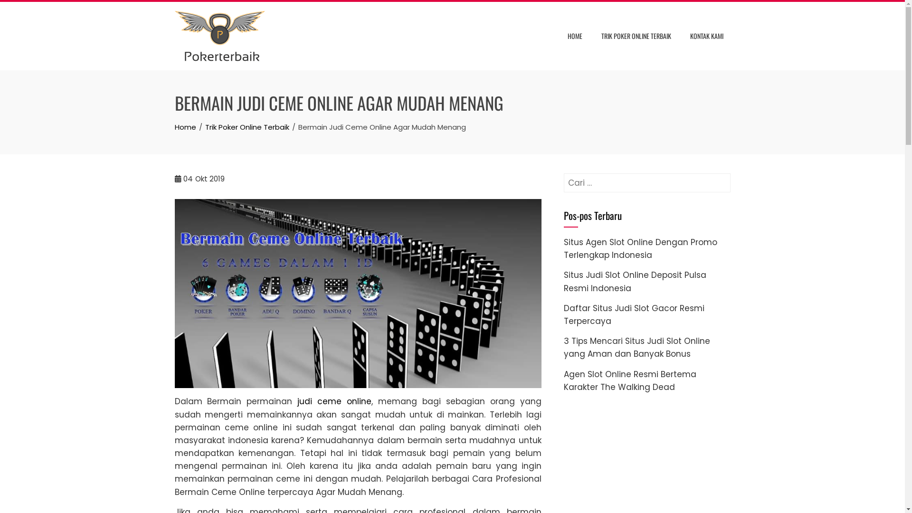  Describe the element at coordinates (630, 381) in the screenshot. I see `Agen Slot Online Resmi Bertema Karakter The Walking Dead` at that location.